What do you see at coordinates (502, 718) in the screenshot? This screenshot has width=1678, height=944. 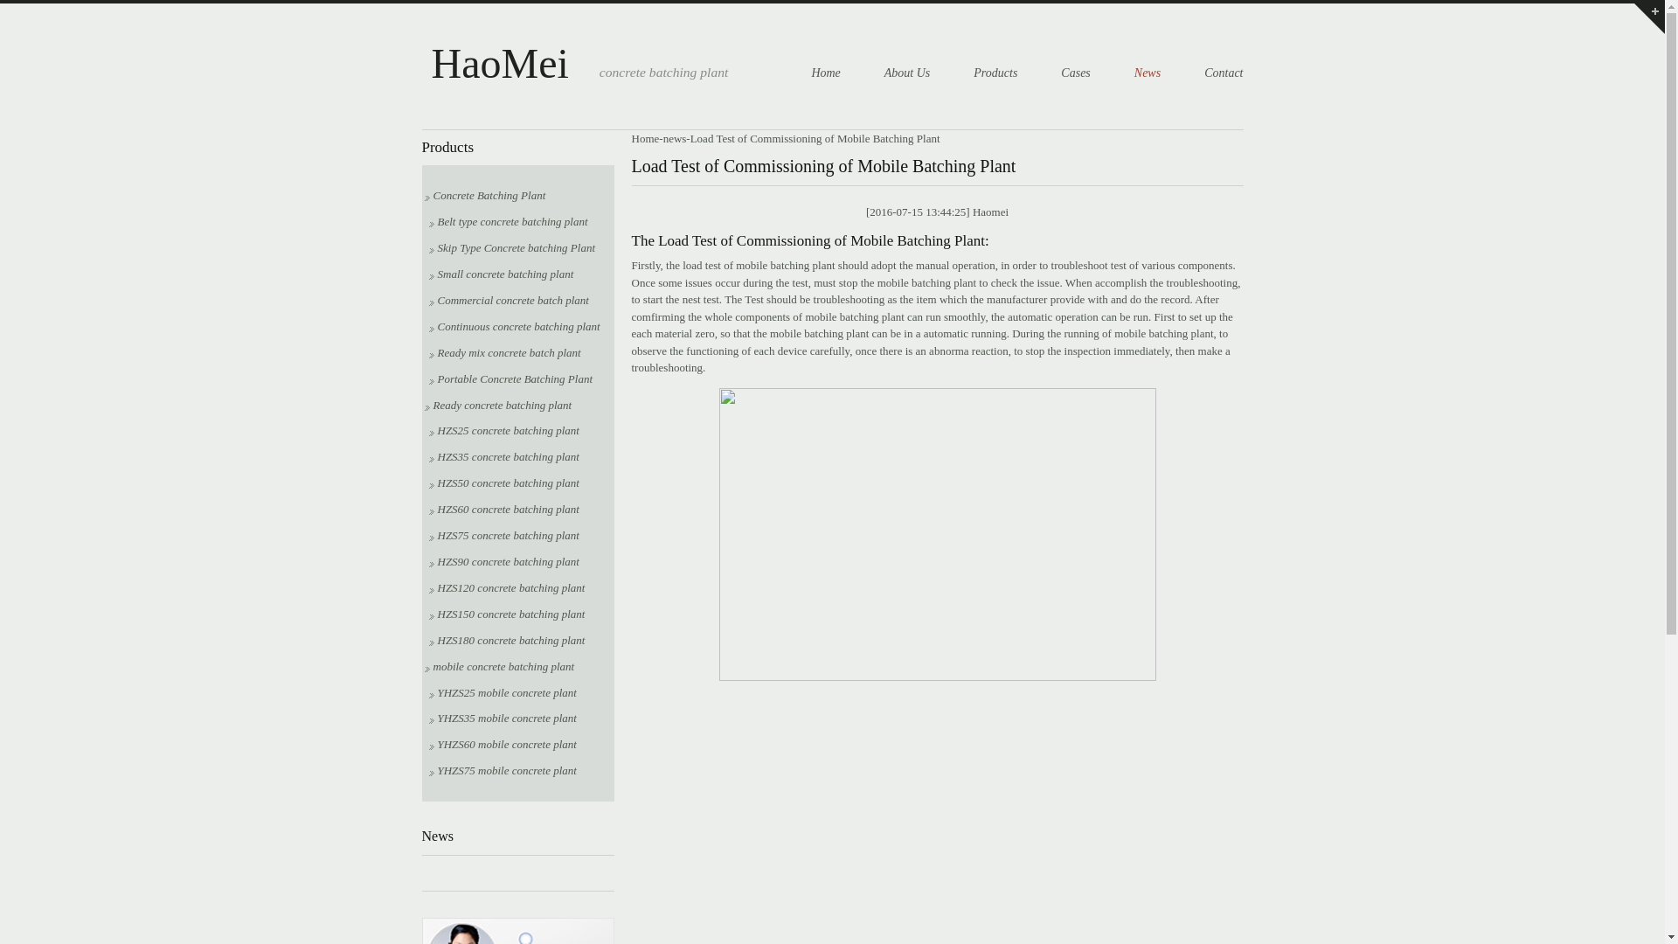 I see `YHZS35 mobile concrete plant` at bounding box center [502, 718].